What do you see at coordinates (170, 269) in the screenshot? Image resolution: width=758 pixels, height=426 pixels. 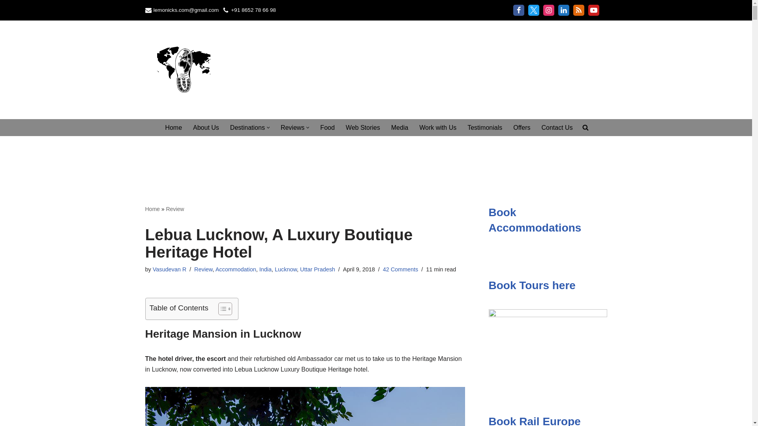 I see `Posts by Vasudevan R` at bounding box center [170, 269].